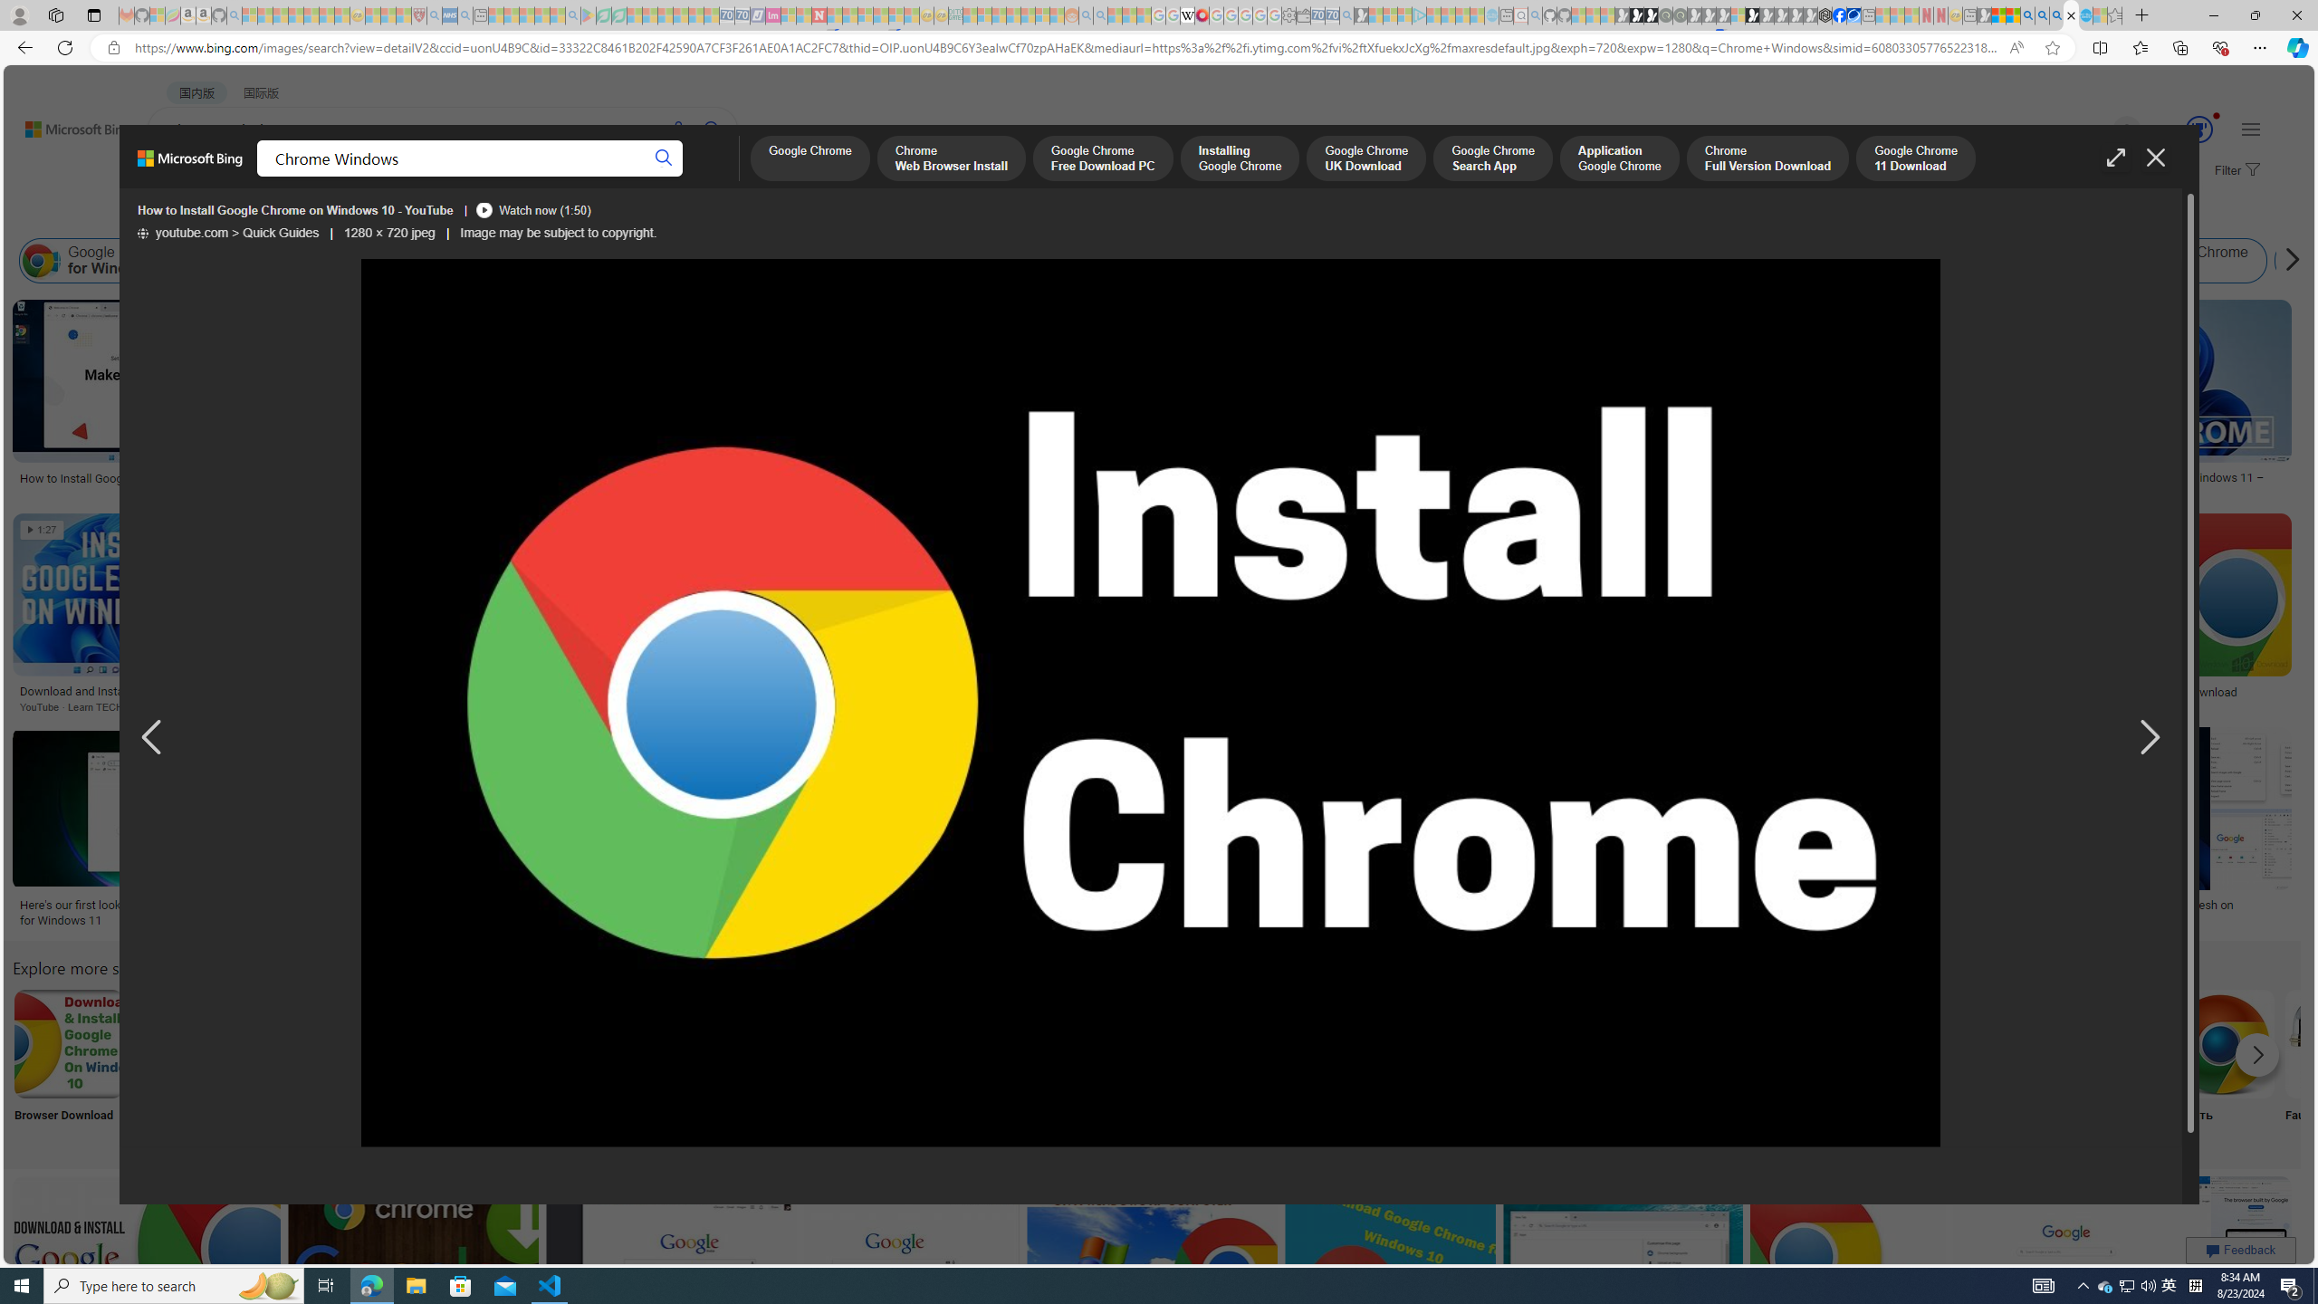 The height and width of the screenshot is (1304, 2318). Describe the element at coordinates (1144, 1043) in the screenshot. I see `Chrome Browser Logo` at that location.